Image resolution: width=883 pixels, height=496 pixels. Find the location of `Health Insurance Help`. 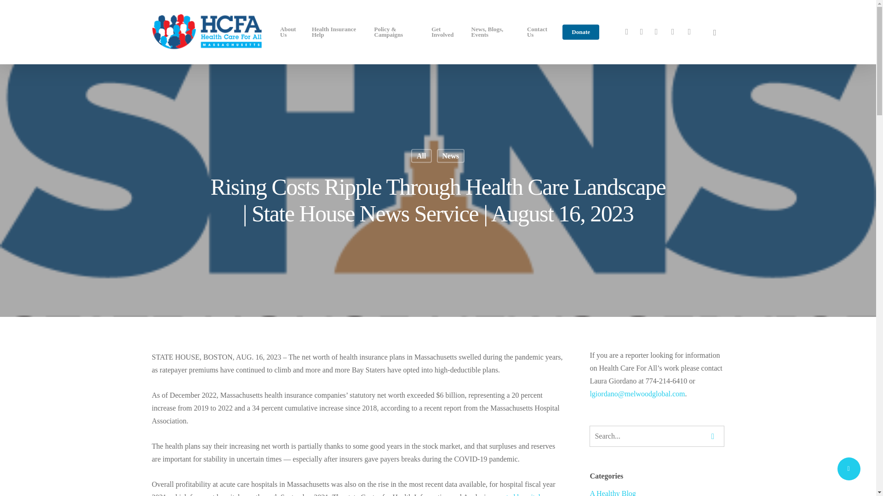

Health Insurance Help is located at coordinates (338, 32).